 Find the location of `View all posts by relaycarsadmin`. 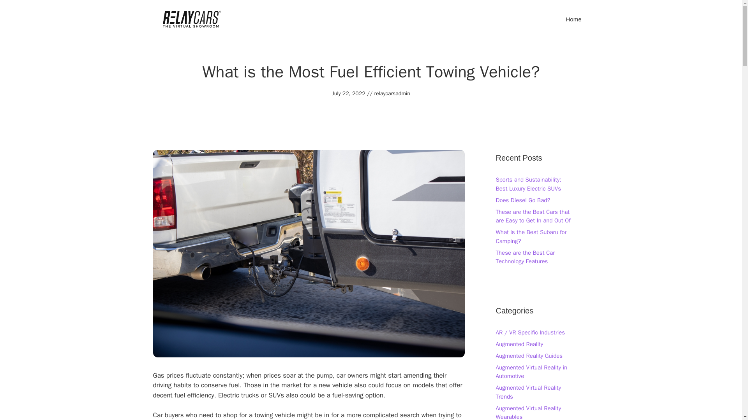

View all posts by relaycarsadmin is located at coordinates (392, 93).